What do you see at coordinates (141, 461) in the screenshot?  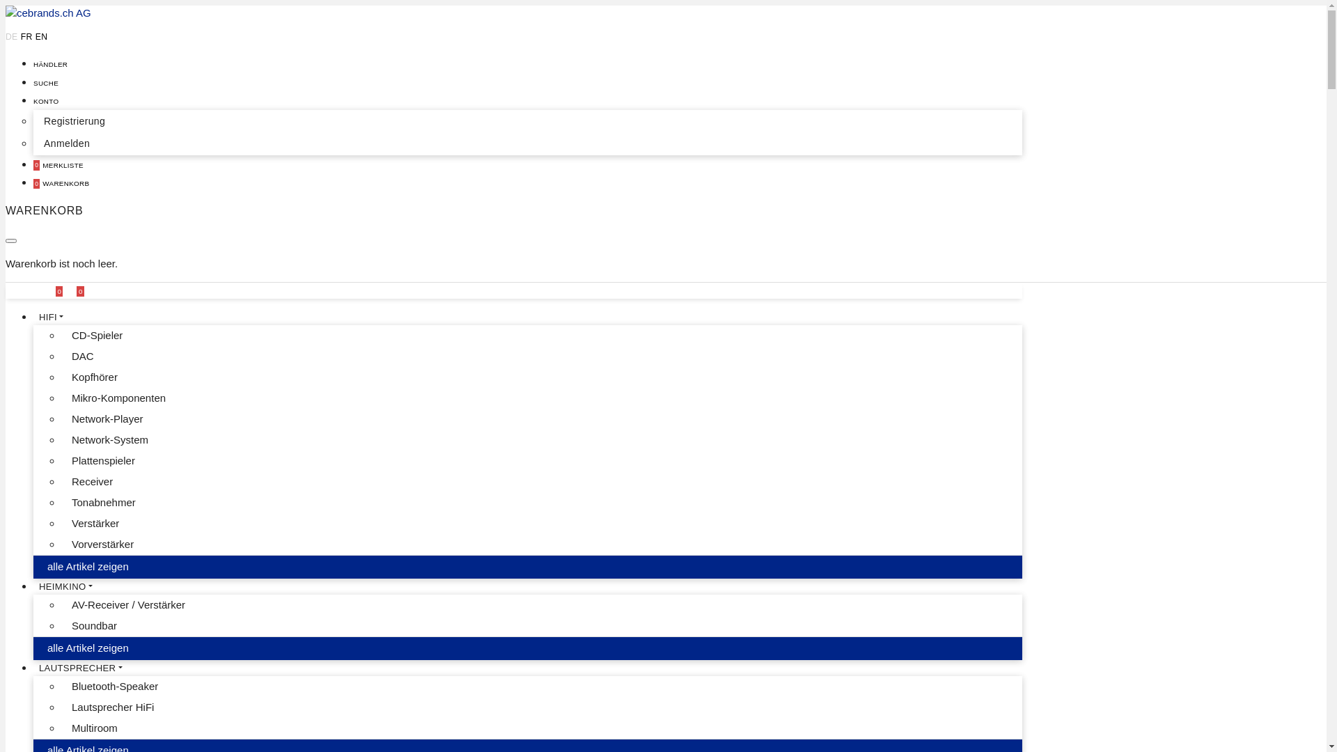 I see `Plattenspieler` at bounding box center [141, 461].